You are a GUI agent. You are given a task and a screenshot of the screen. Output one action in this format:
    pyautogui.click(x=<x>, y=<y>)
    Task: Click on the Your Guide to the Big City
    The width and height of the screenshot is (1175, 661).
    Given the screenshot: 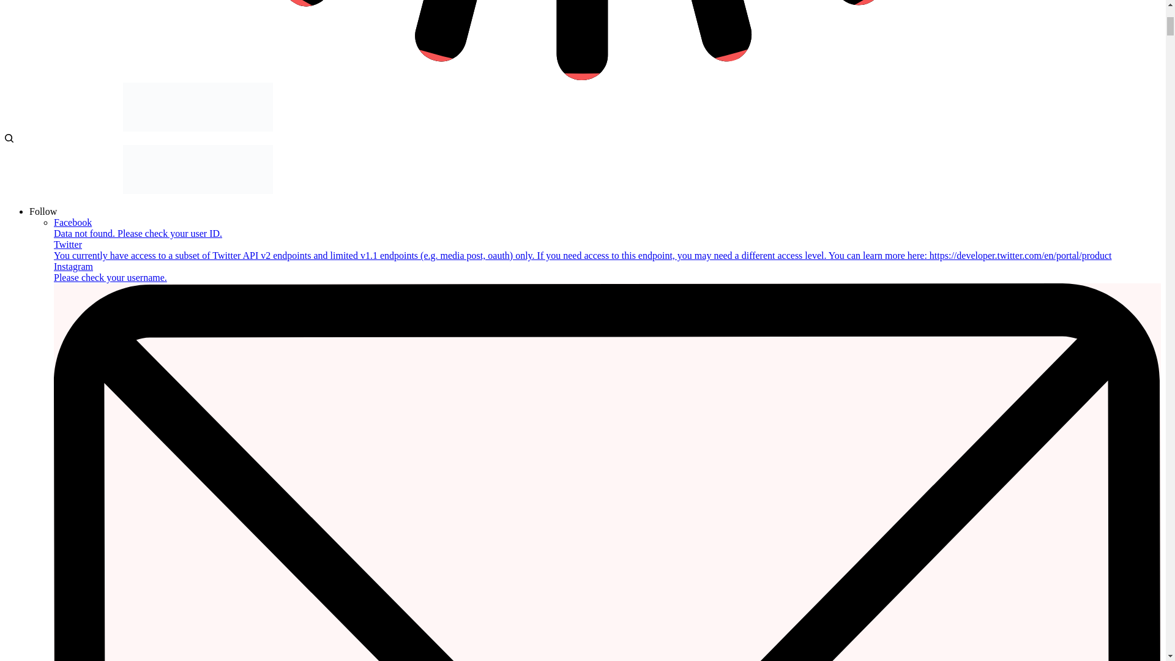 What is the action you would take?
    pyautogui.click(x=198, y=190)
    